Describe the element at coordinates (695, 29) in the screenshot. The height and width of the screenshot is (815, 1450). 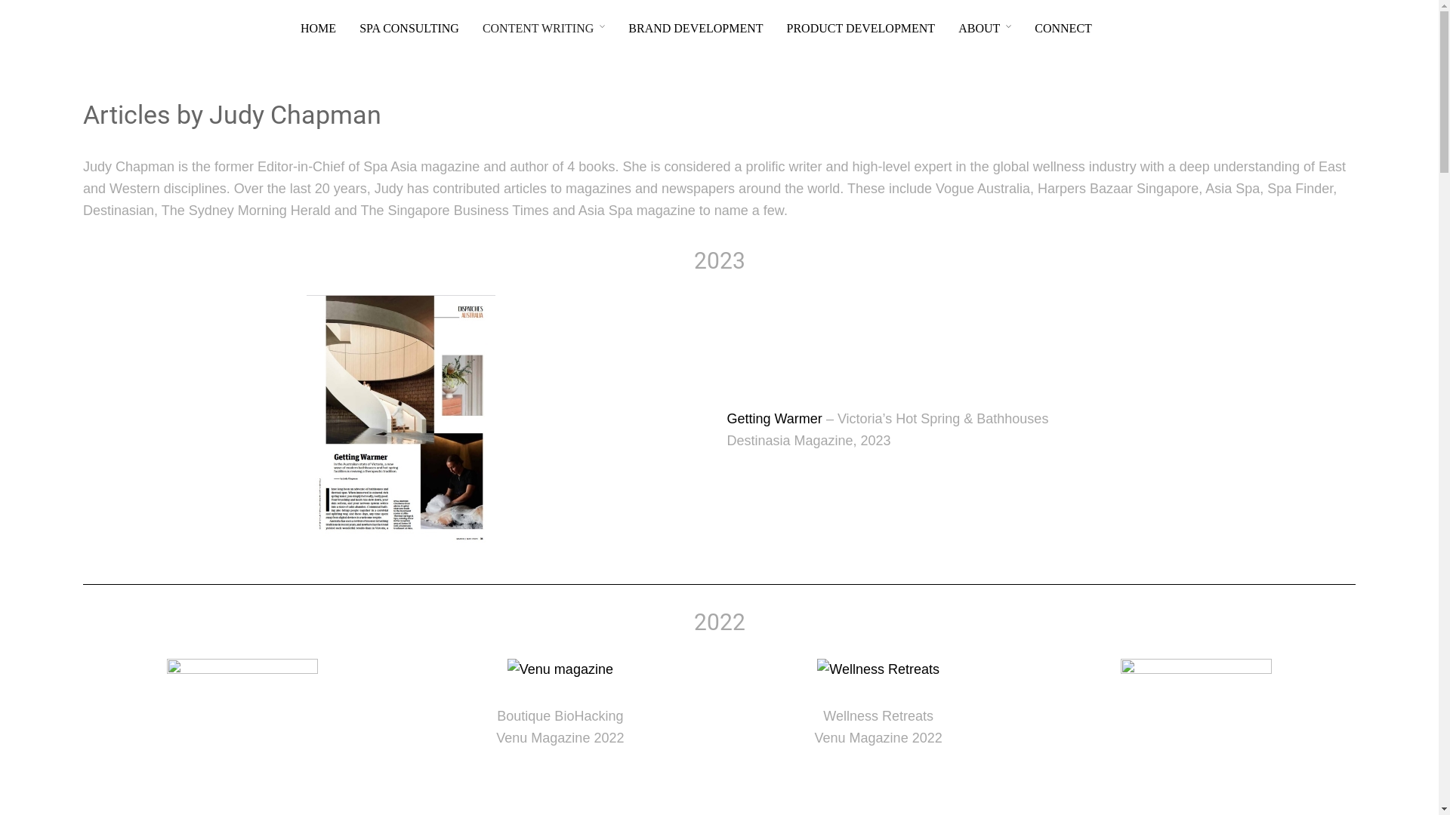
I see `BRAND DEVELOPMENT` at that location.